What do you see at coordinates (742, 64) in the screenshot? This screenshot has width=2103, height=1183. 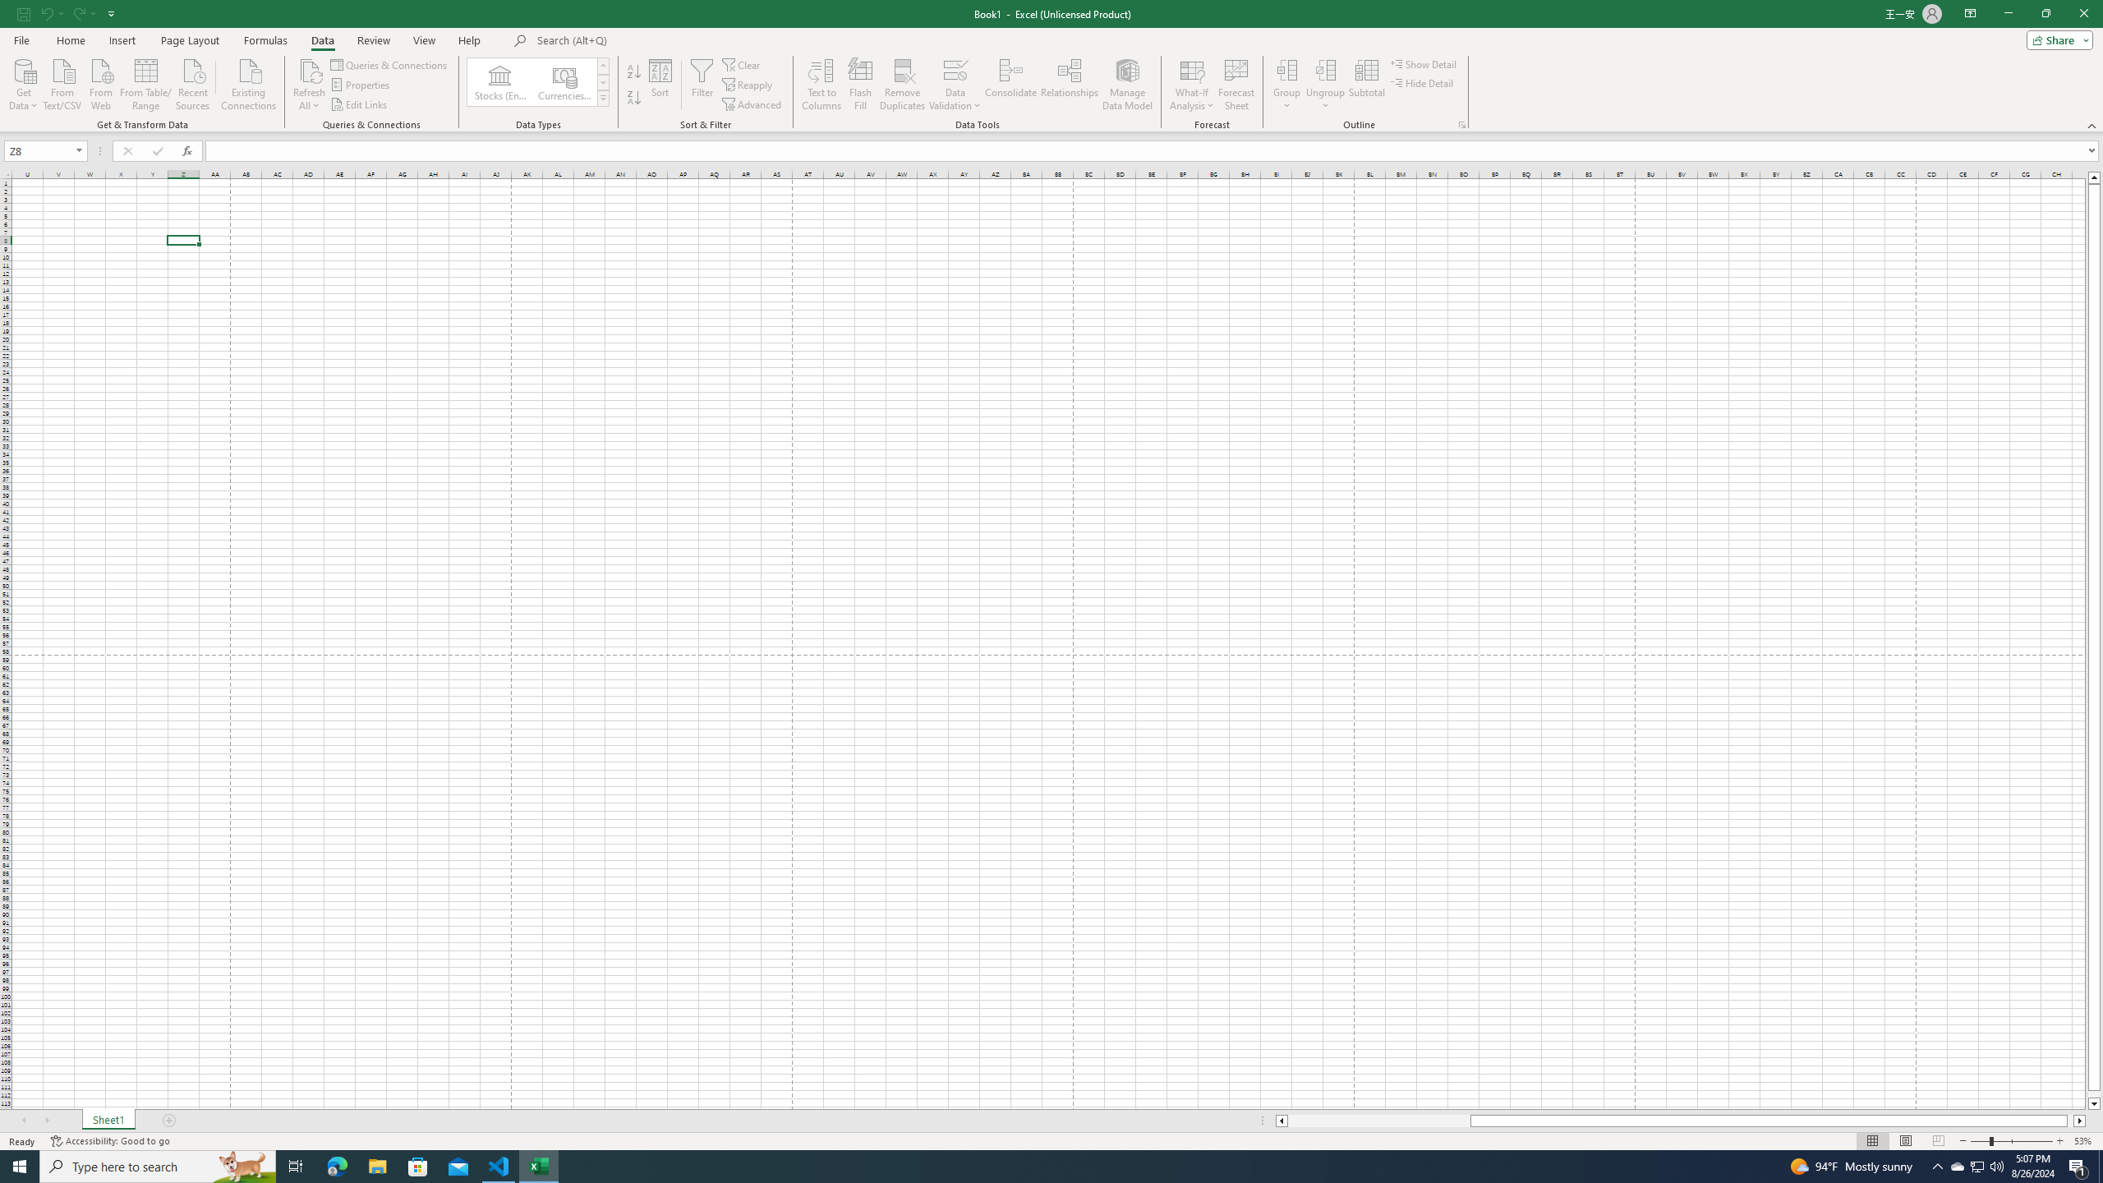 I see `Clear` at bounding box center [742, 64].